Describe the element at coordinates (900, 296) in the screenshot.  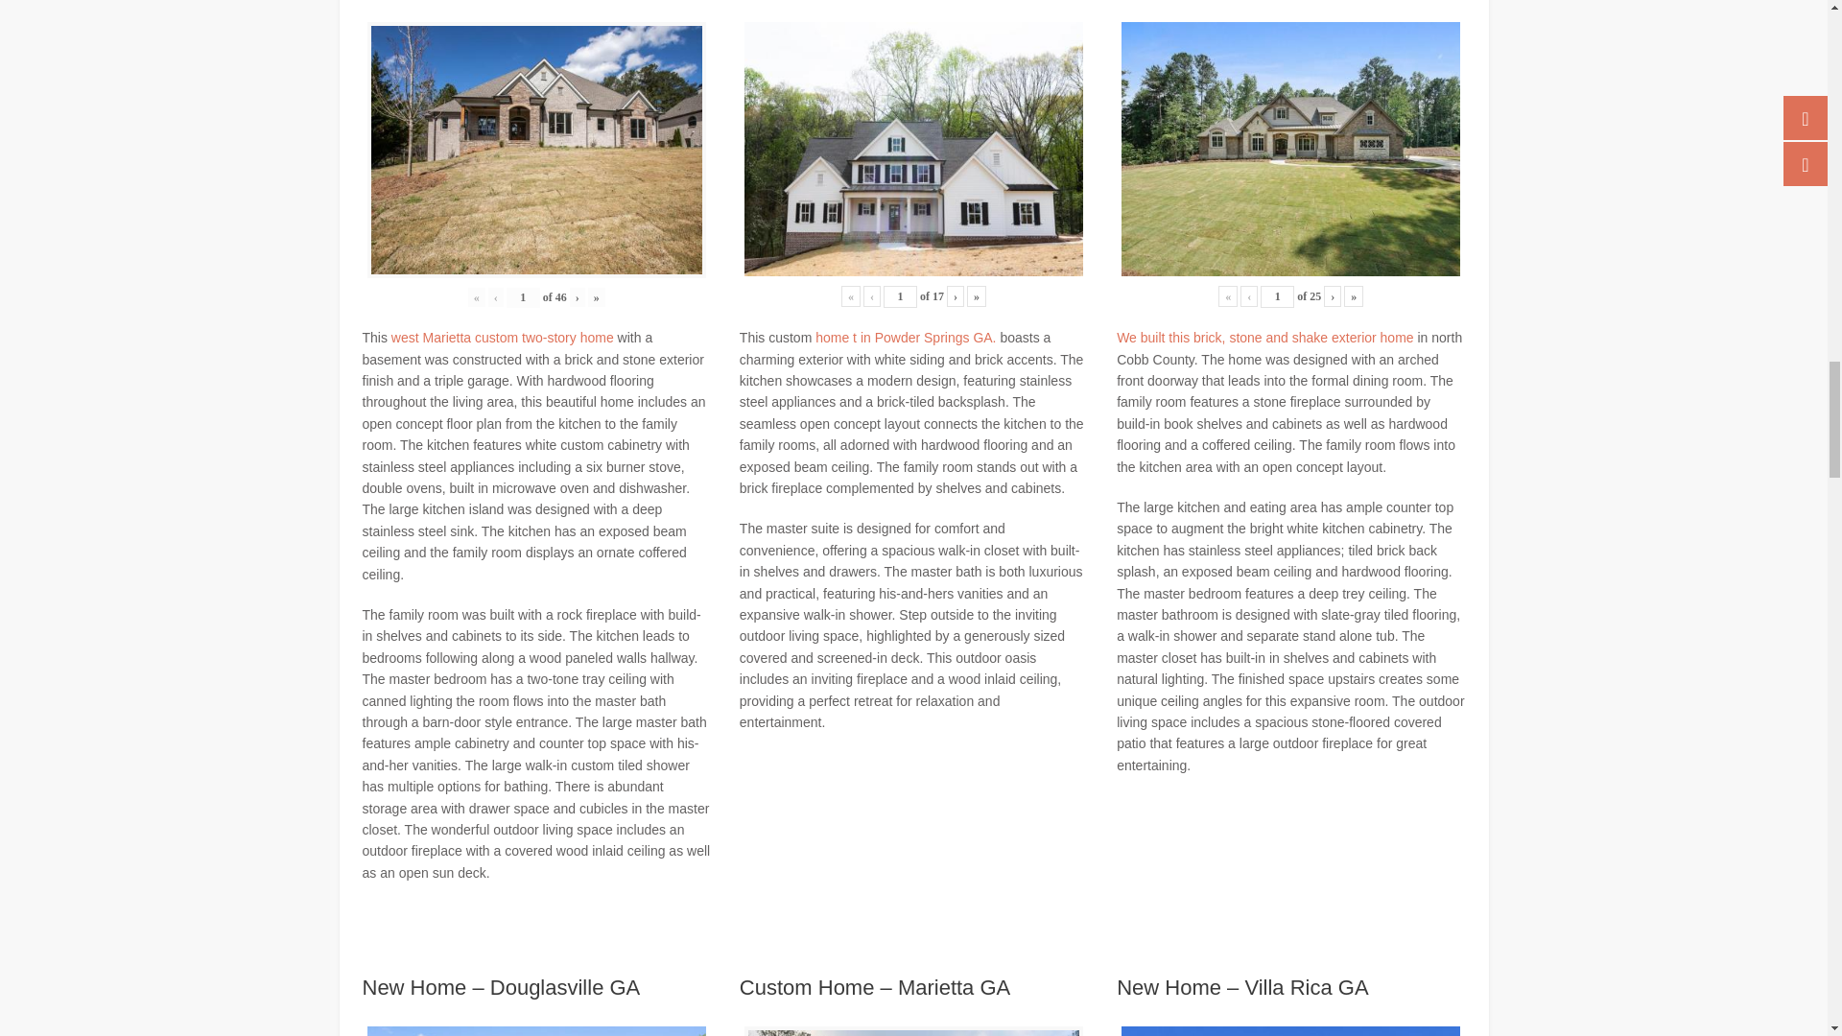
I see `1` at that location.